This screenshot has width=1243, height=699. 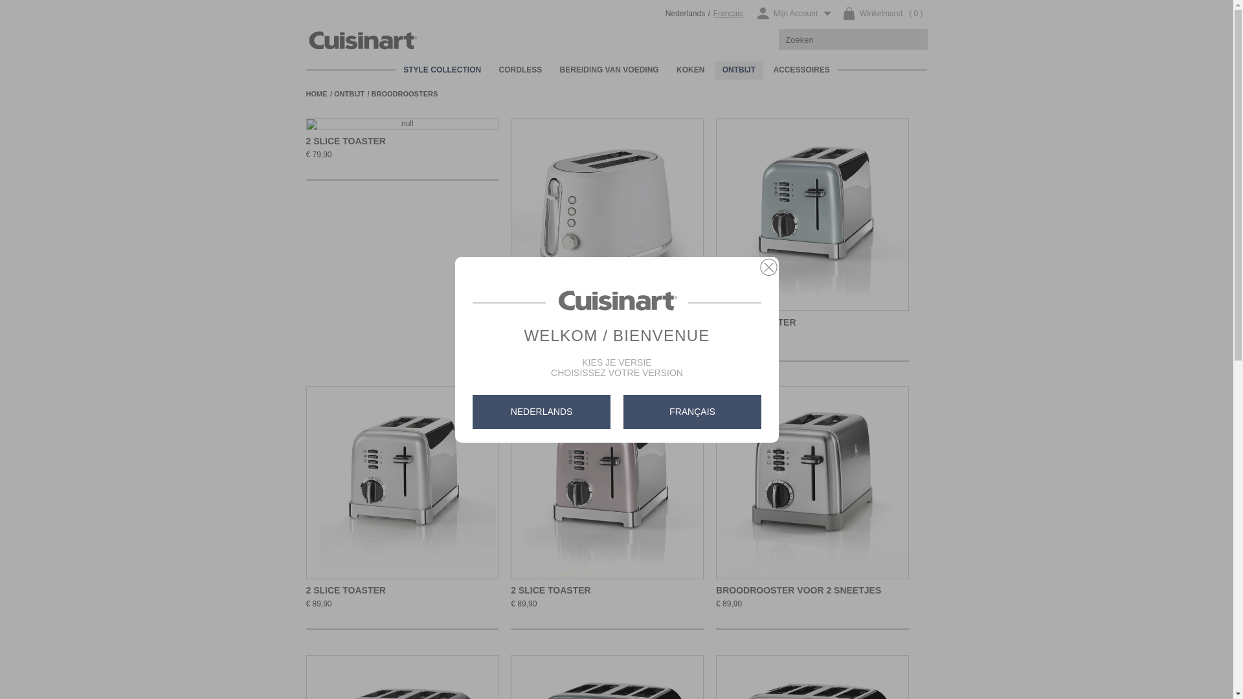 I want to click on Ga naar het product: Broodrooster voor 2 sneetjes, so click(x=812, y=483).